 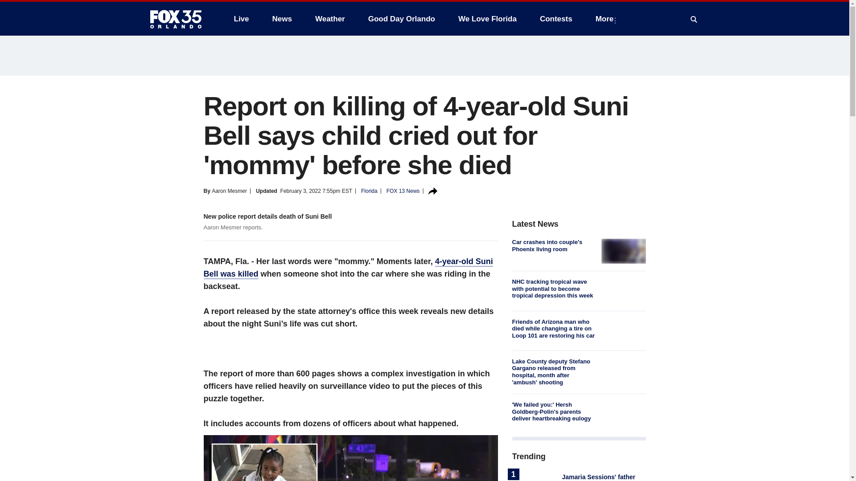 I want to click on Live, so click(x=241, y=19).